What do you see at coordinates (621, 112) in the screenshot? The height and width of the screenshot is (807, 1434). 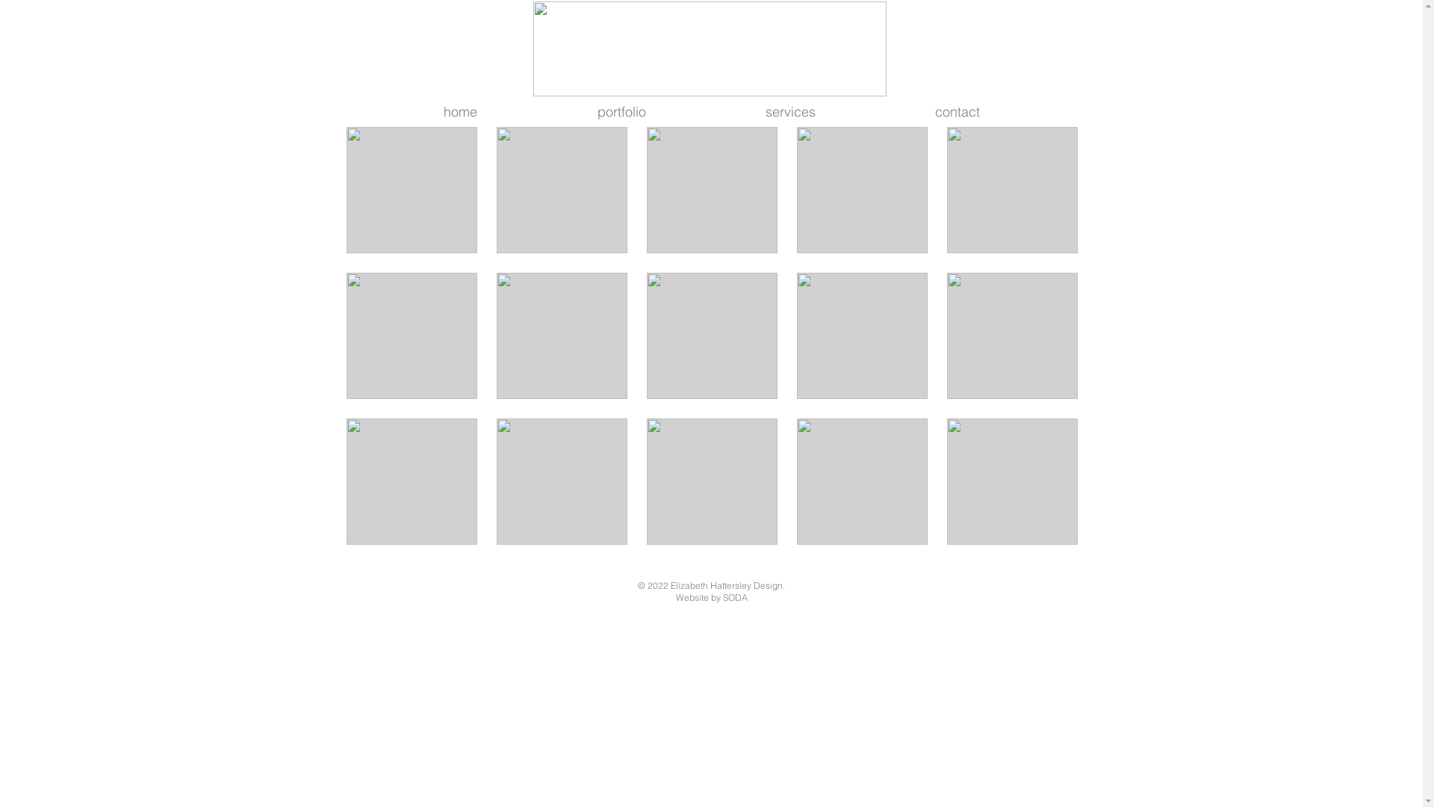 I see `portfolio` at bounding box center [621, 112].